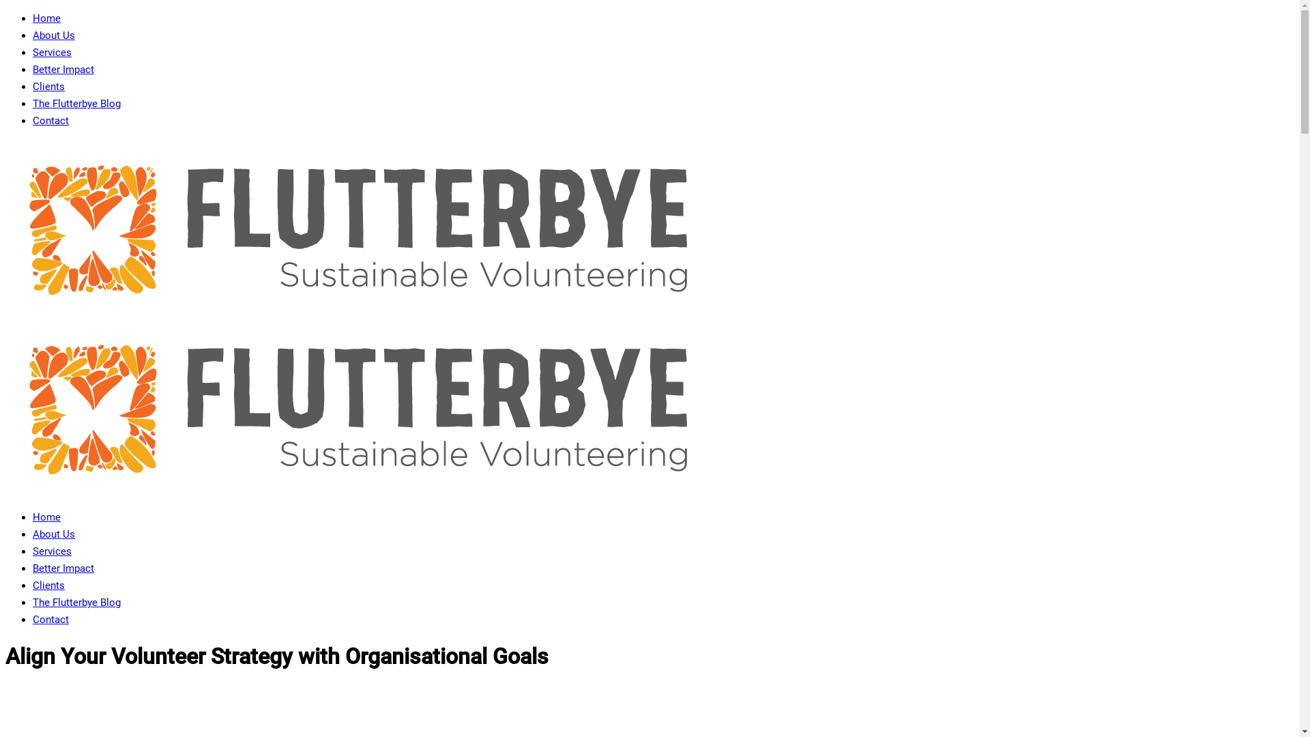 The width and height of the screenshot is (1310, 737). I want to click on Better Impact, so click(63, 70).